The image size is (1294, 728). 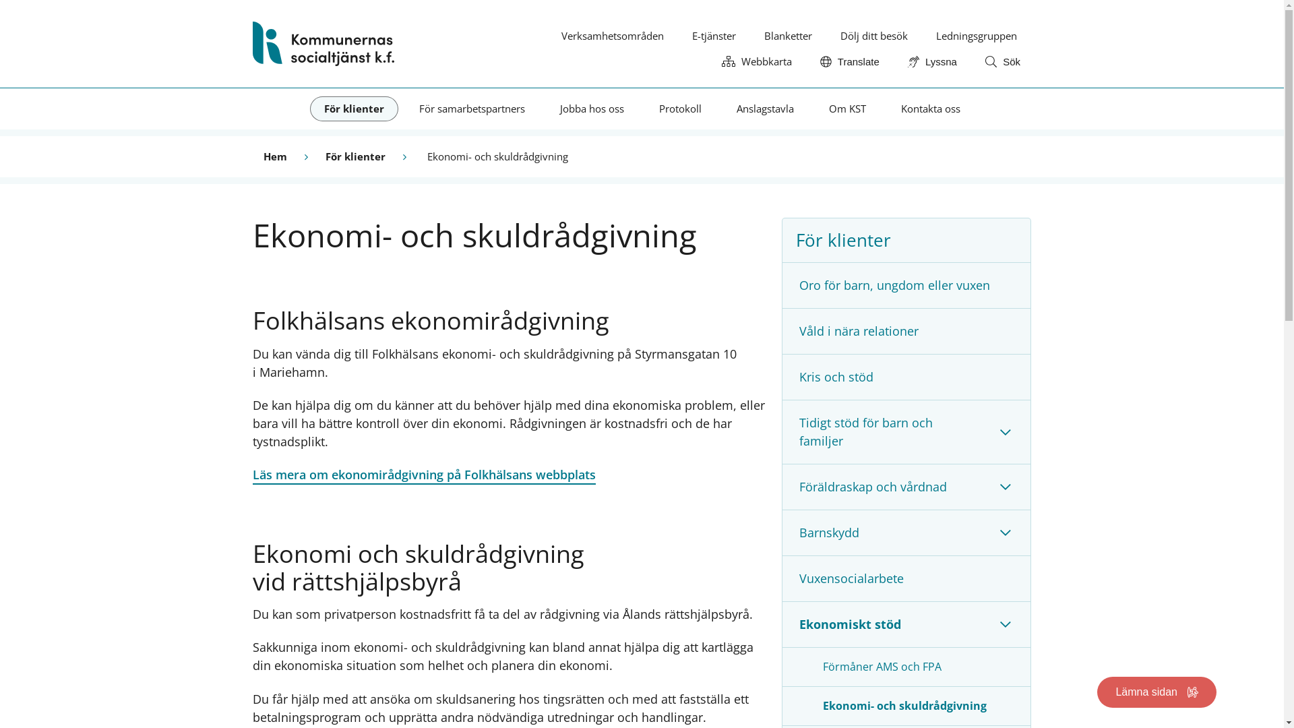 I want to click on Ledningsgruppen, so click(x=977, y=36).